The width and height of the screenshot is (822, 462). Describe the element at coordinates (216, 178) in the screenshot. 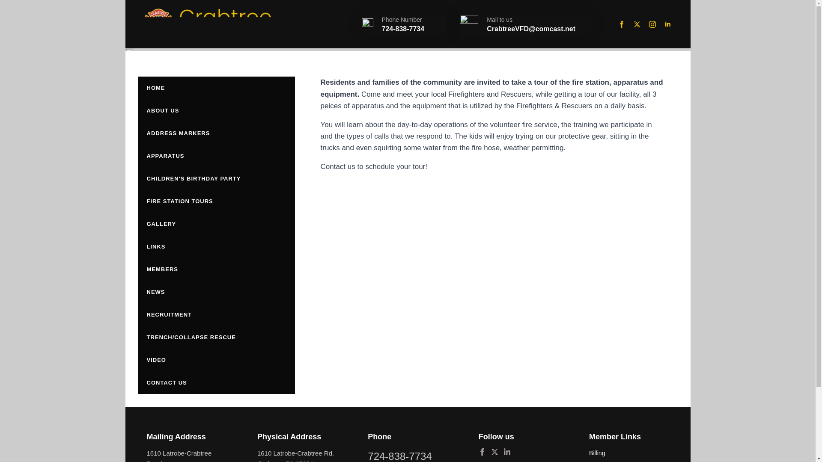

I see `CHILDREN'S BIRTHDAY PARTY` at that location.